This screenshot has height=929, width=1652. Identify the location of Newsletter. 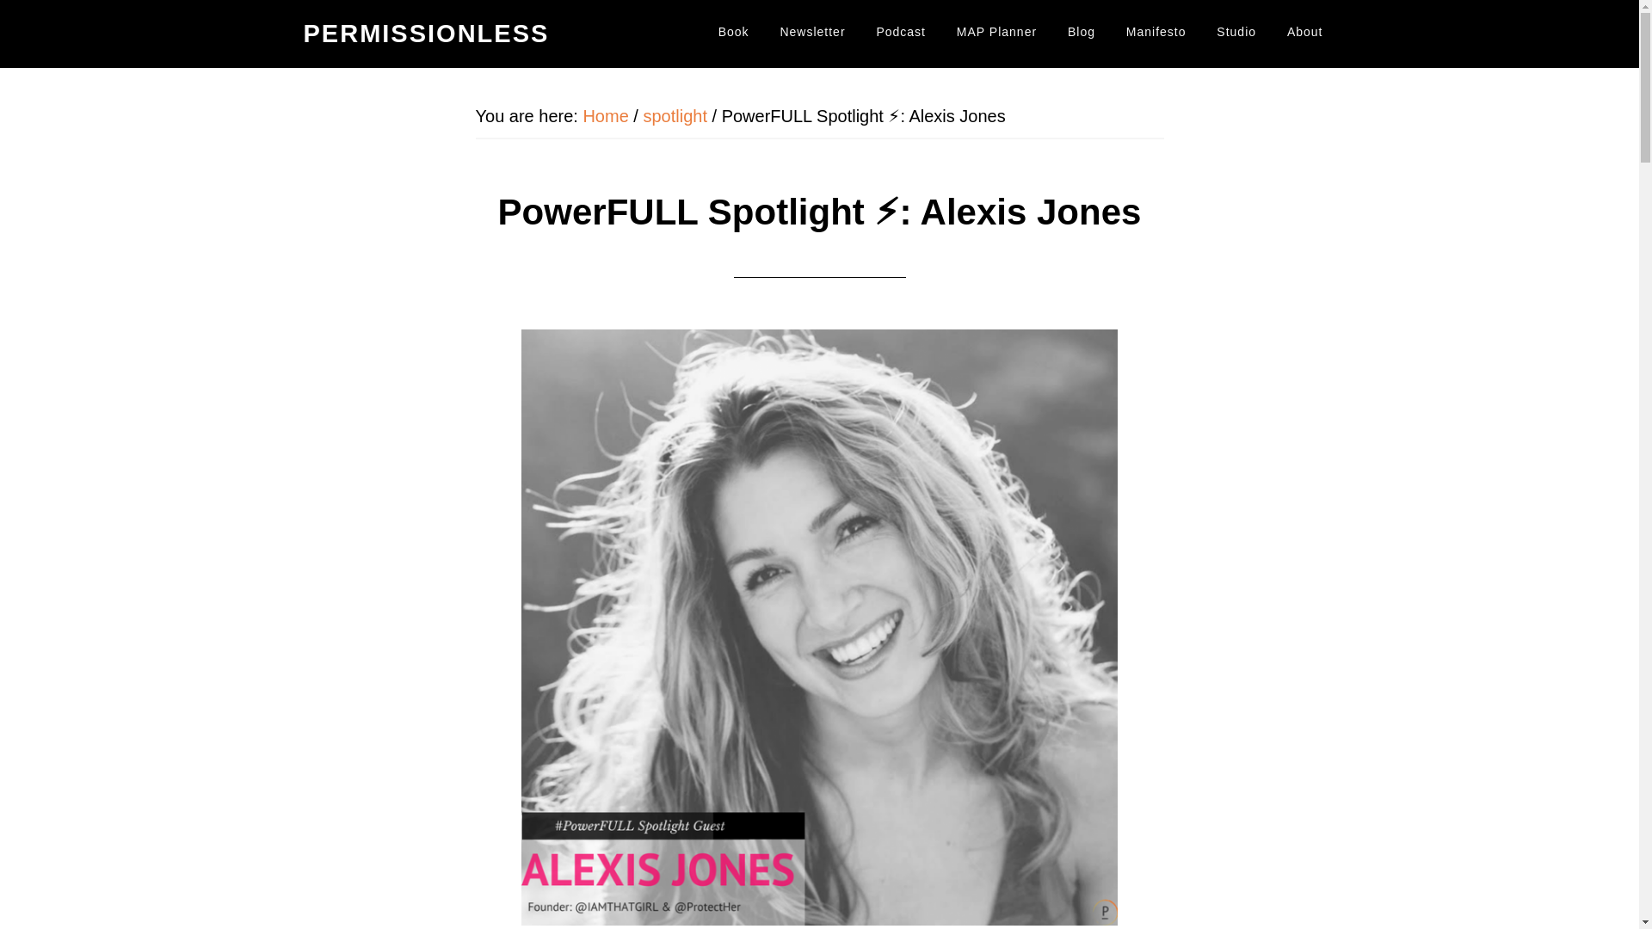
(811, 33).